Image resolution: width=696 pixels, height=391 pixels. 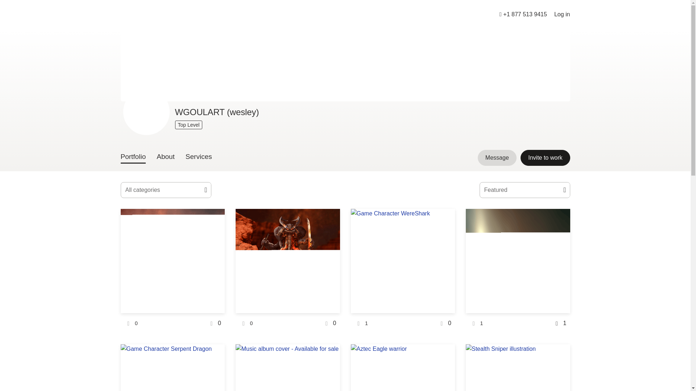 What do you see at coordinates (199, 158) in the screenshot?
I see `Services` at bounding box center [199, 158].